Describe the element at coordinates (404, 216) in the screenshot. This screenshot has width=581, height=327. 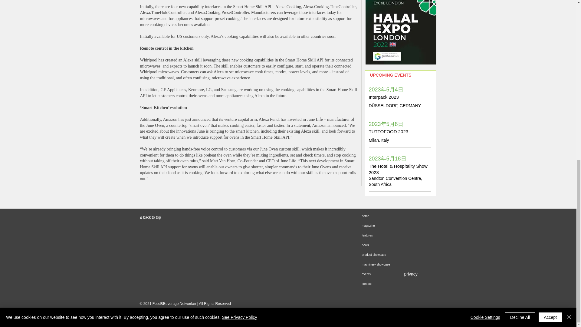
I see `home` at that location.